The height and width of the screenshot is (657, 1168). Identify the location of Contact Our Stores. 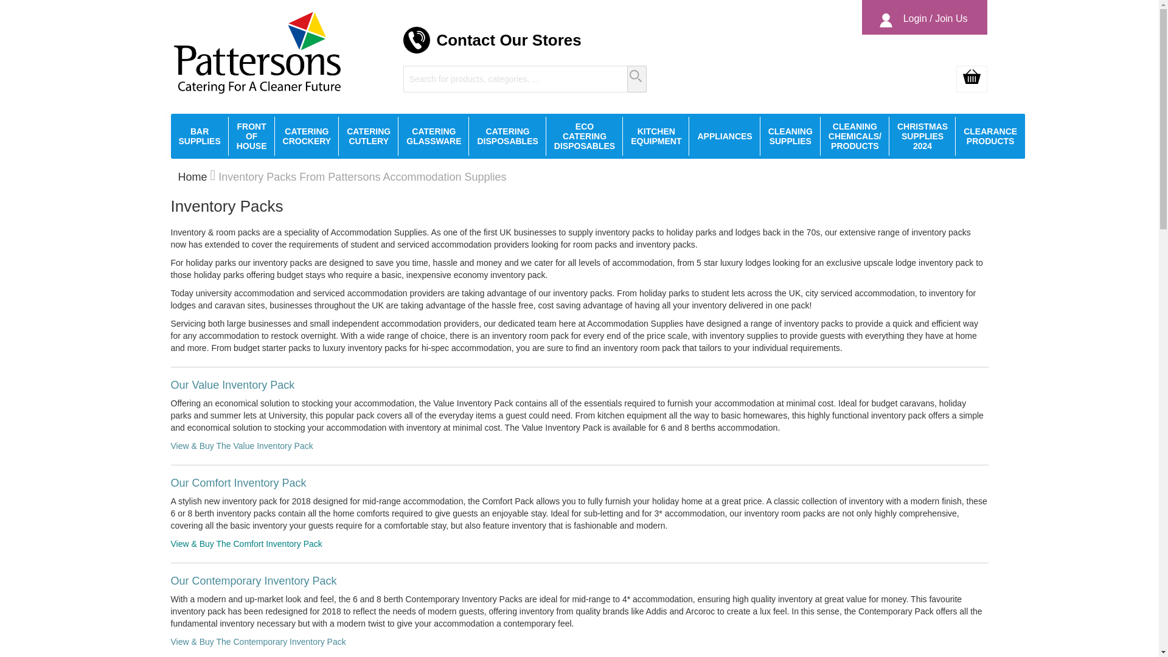
(508, 40).